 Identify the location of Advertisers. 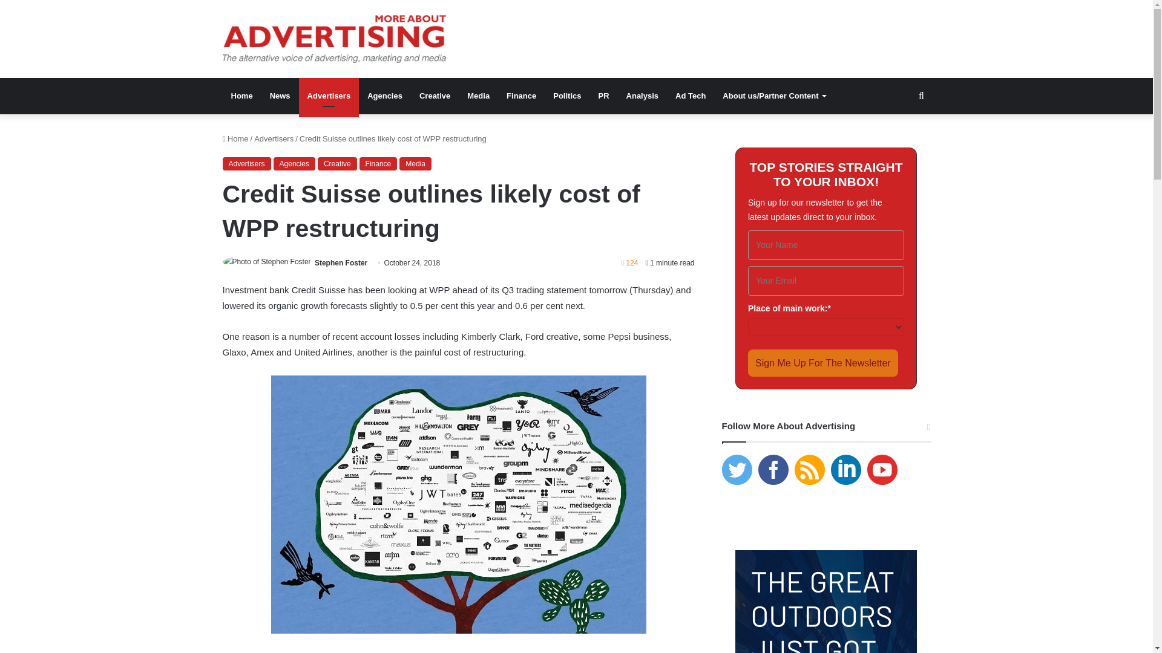
(274, 138).